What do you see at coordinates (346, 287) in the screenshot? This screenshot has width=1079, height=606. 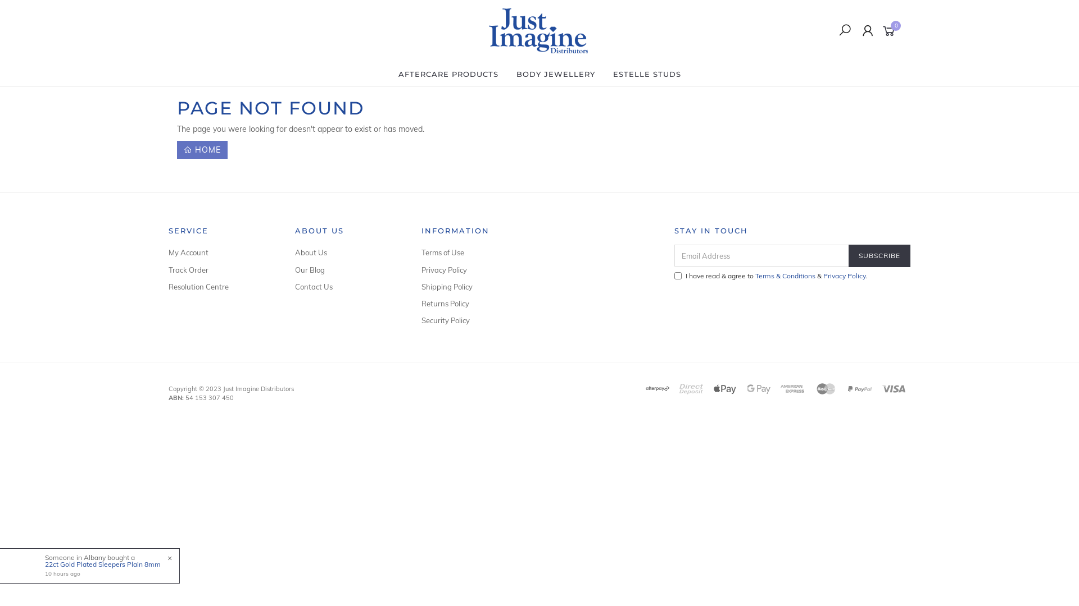 I see `Contact Us` at bounding box center [346, 287].